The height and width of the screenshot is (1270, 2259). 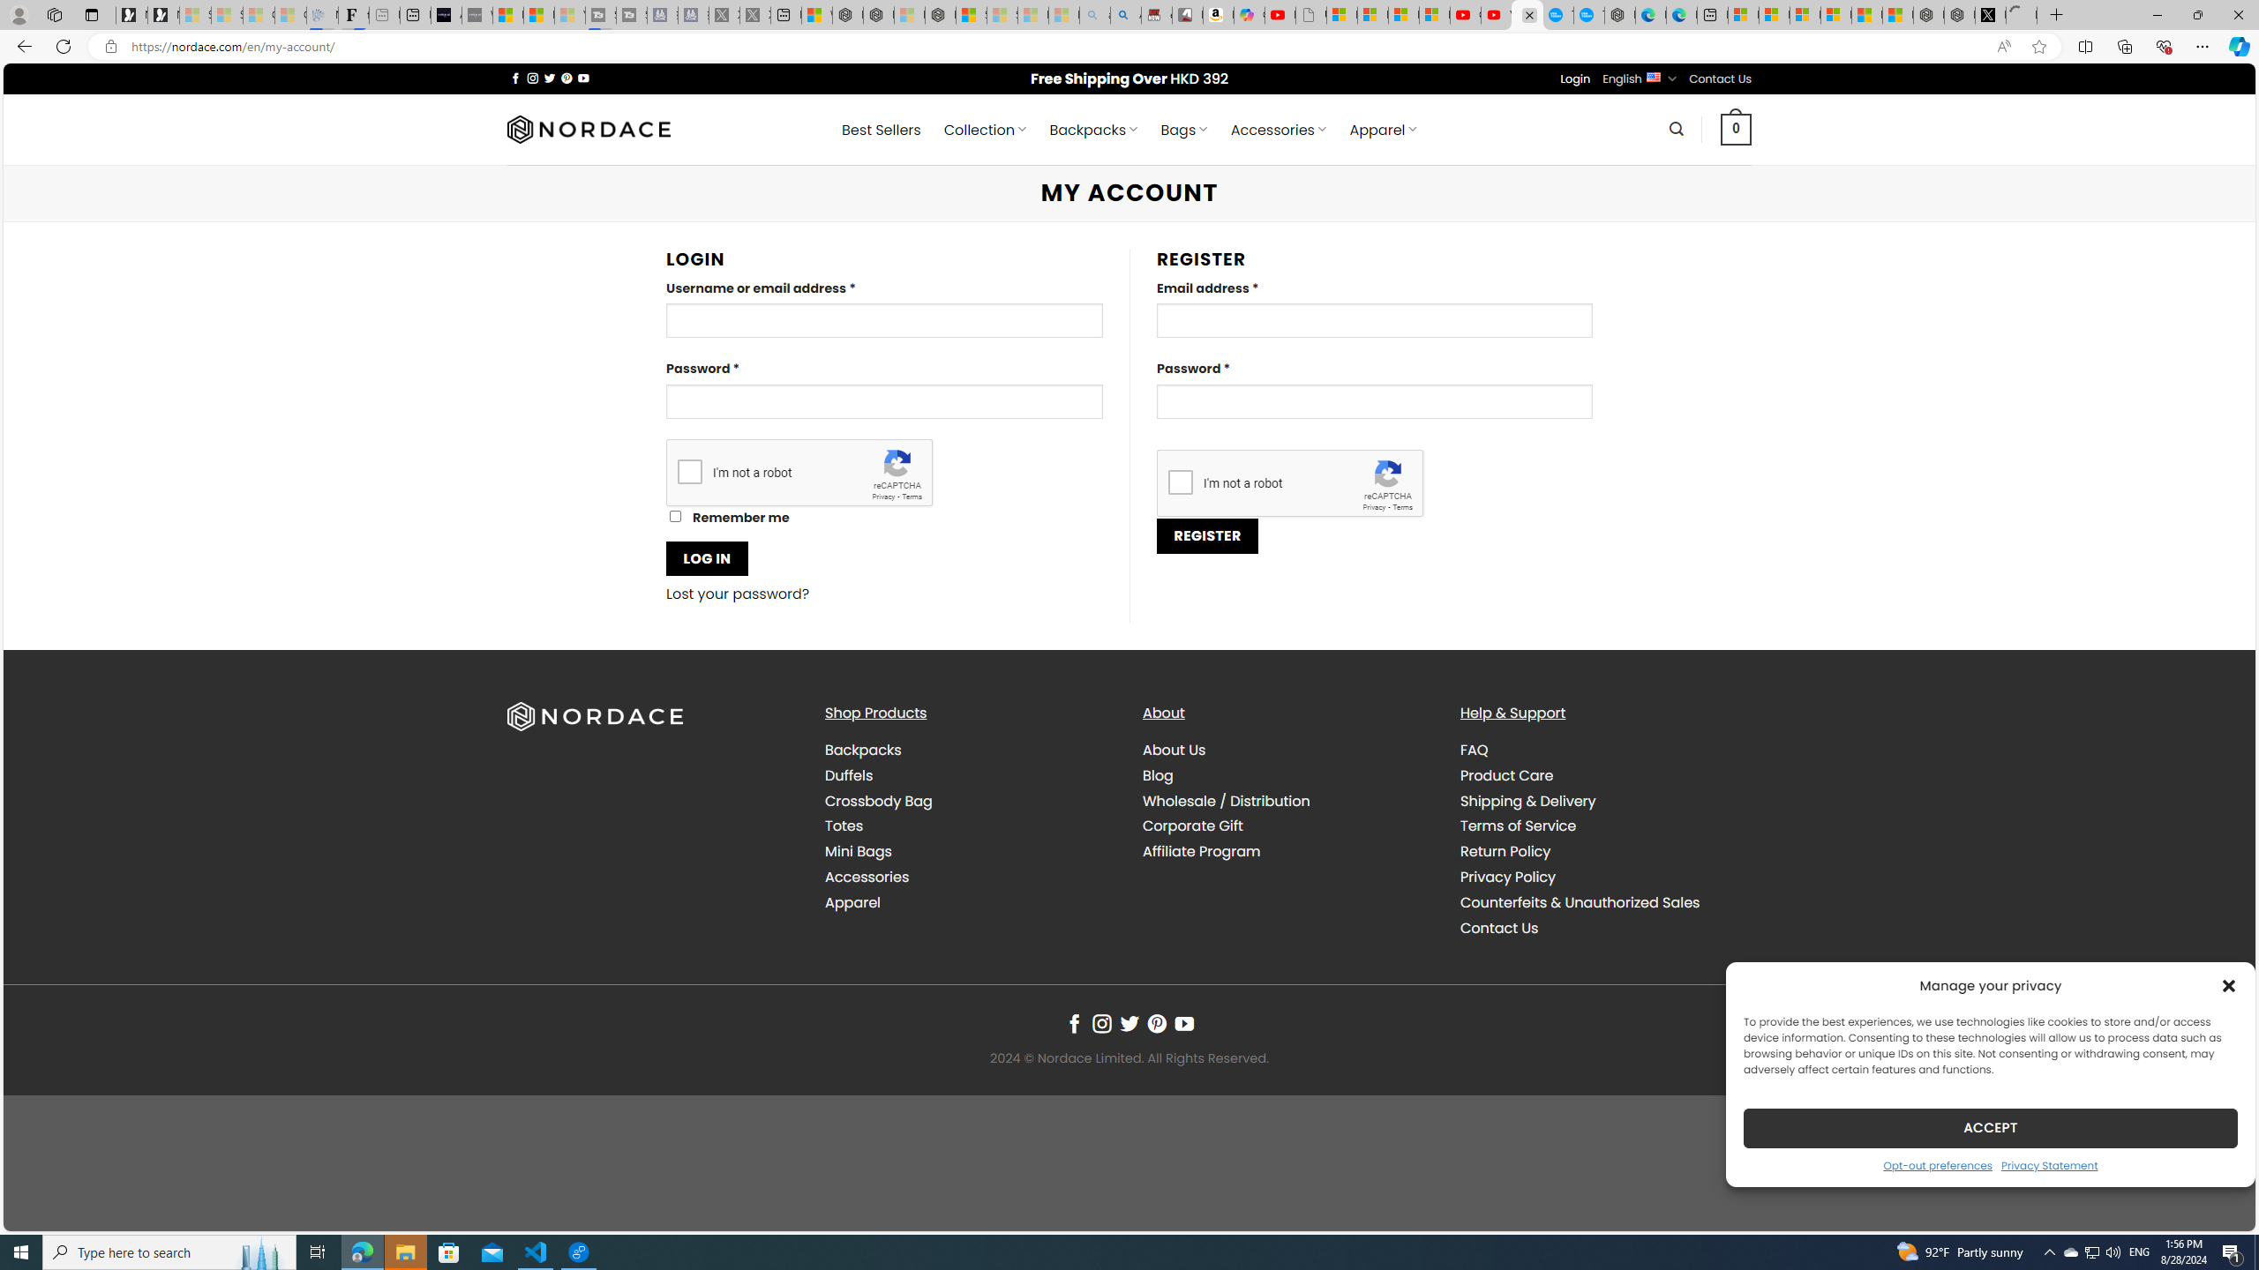 What do you see at coordinates (1207, 535) in the screenshot?
I see `REGISTER` at bounding box center [1207, 535].